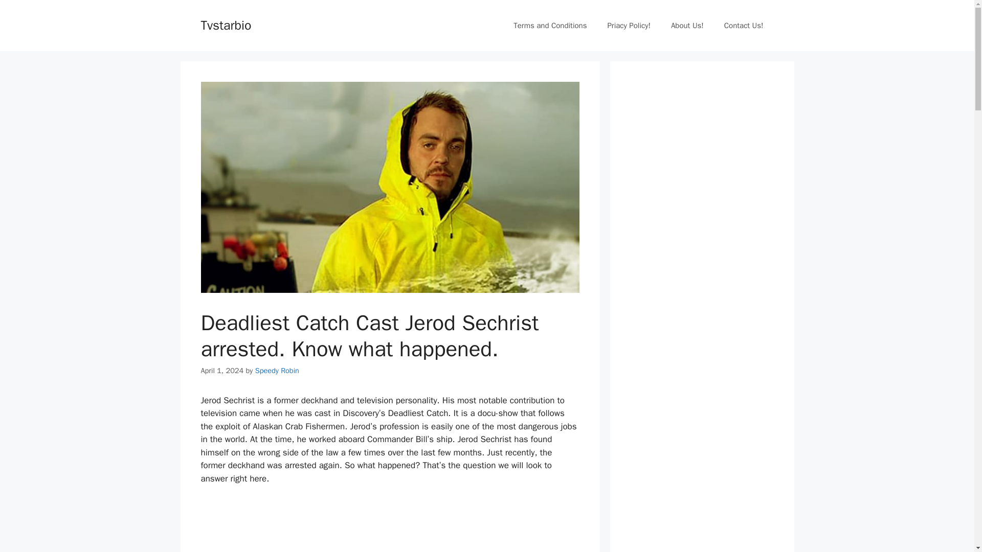 The width and height of the screenshot is (982, 552). Describe the element at coordinates (744, 26) in the screenshot. I see `Contact Us!` at that location.